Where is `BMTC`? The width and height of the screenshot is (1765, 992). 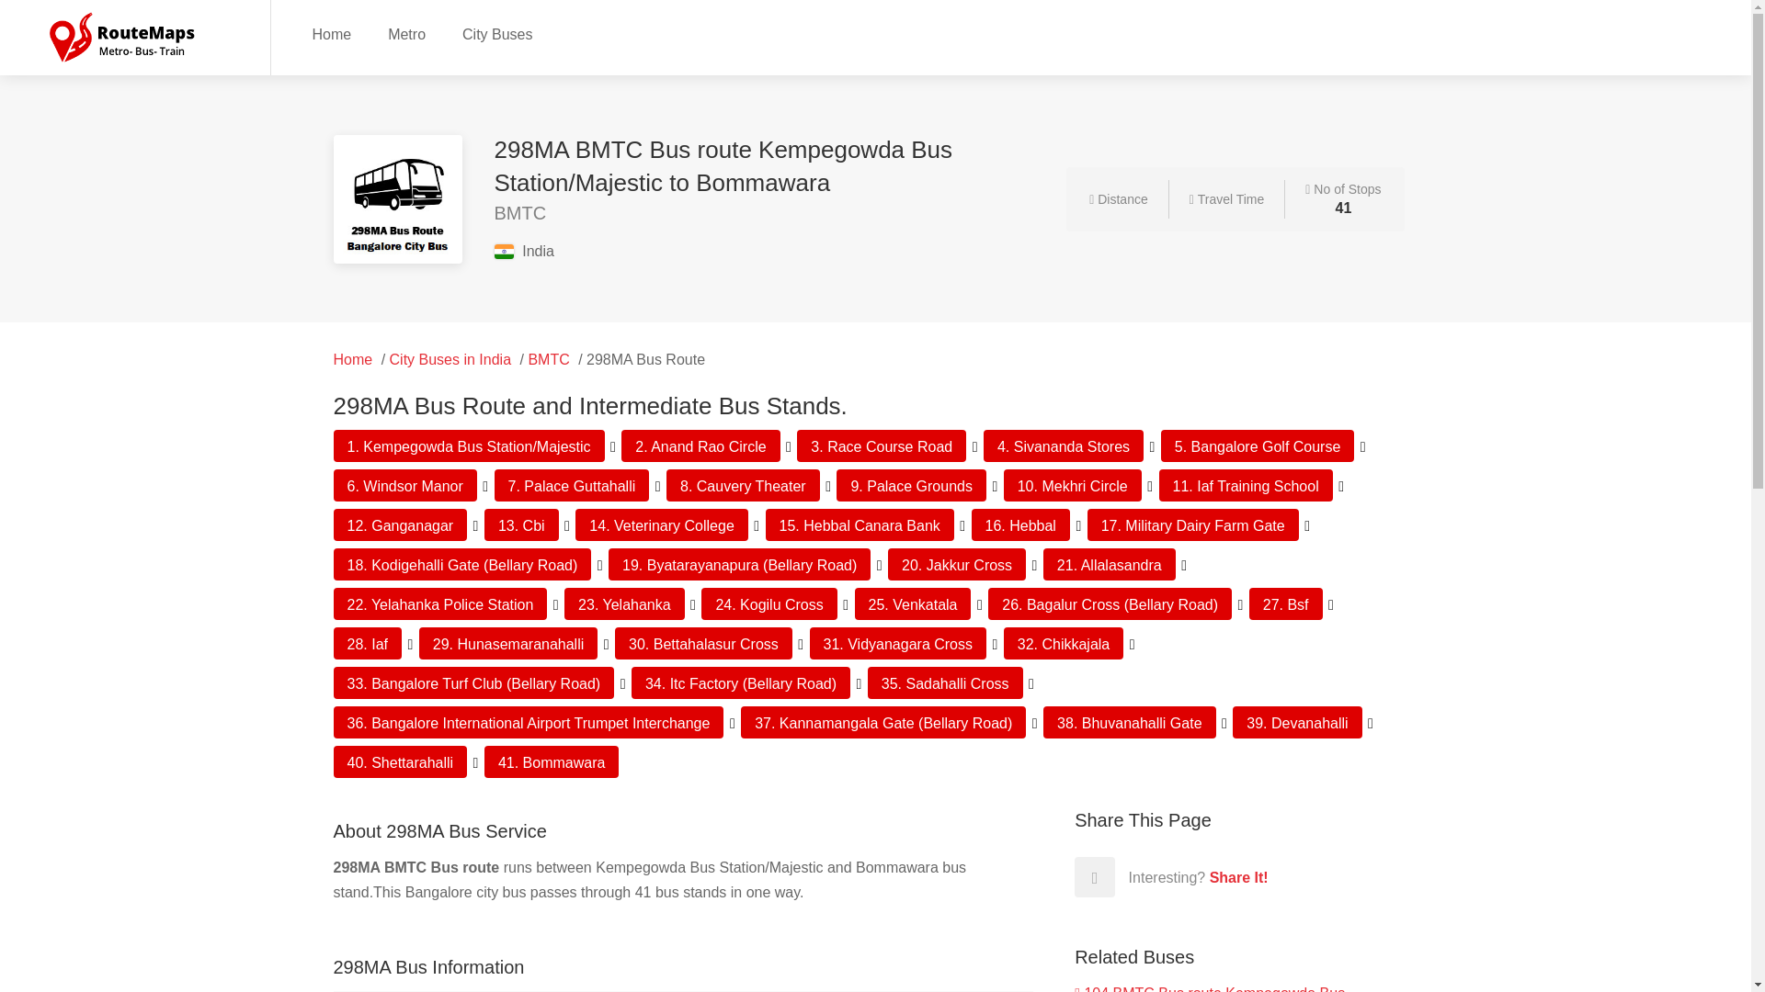
BMTC is located at coordinates (548, 359).